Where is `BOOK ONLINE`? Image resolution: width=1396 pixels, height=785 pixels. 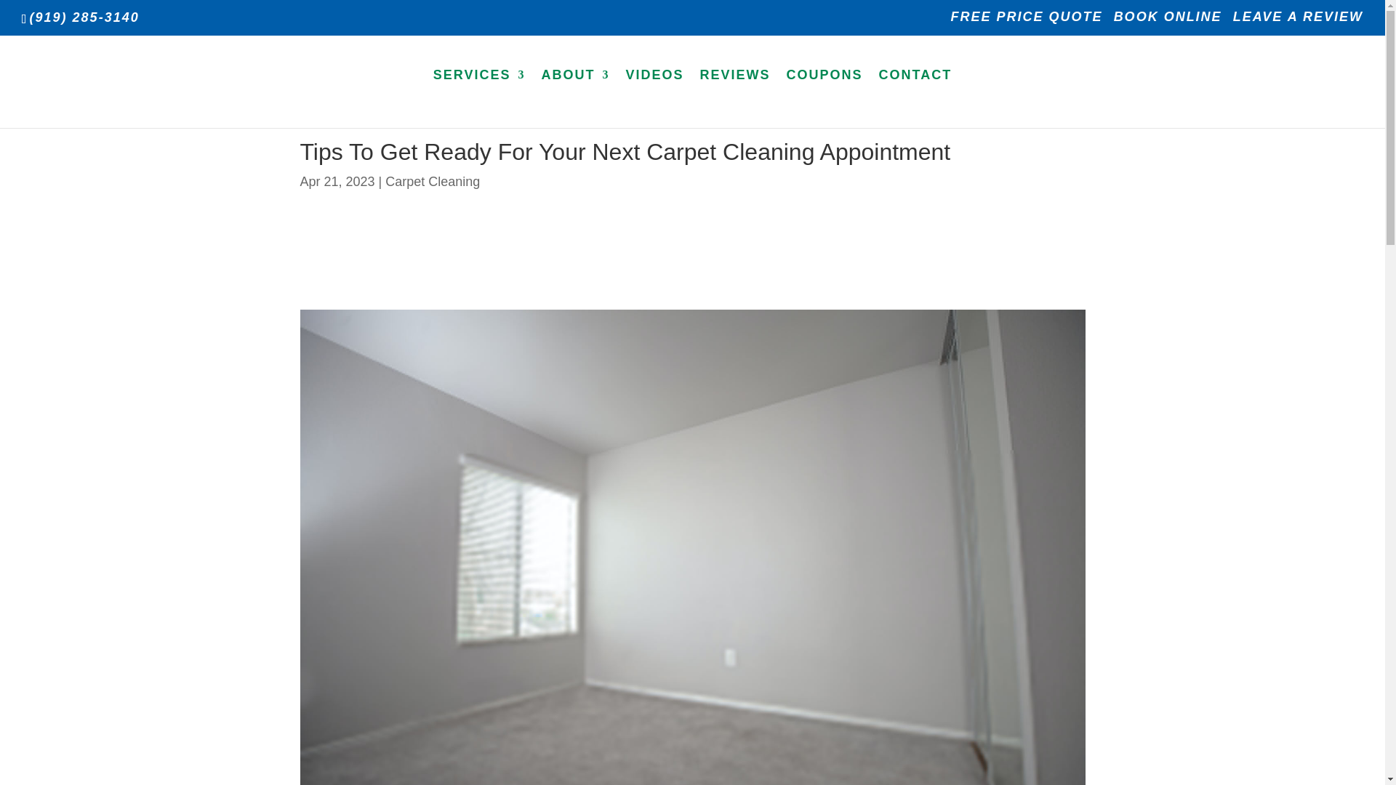 BOOK ONLINE is located at coordinates (1168, 22).